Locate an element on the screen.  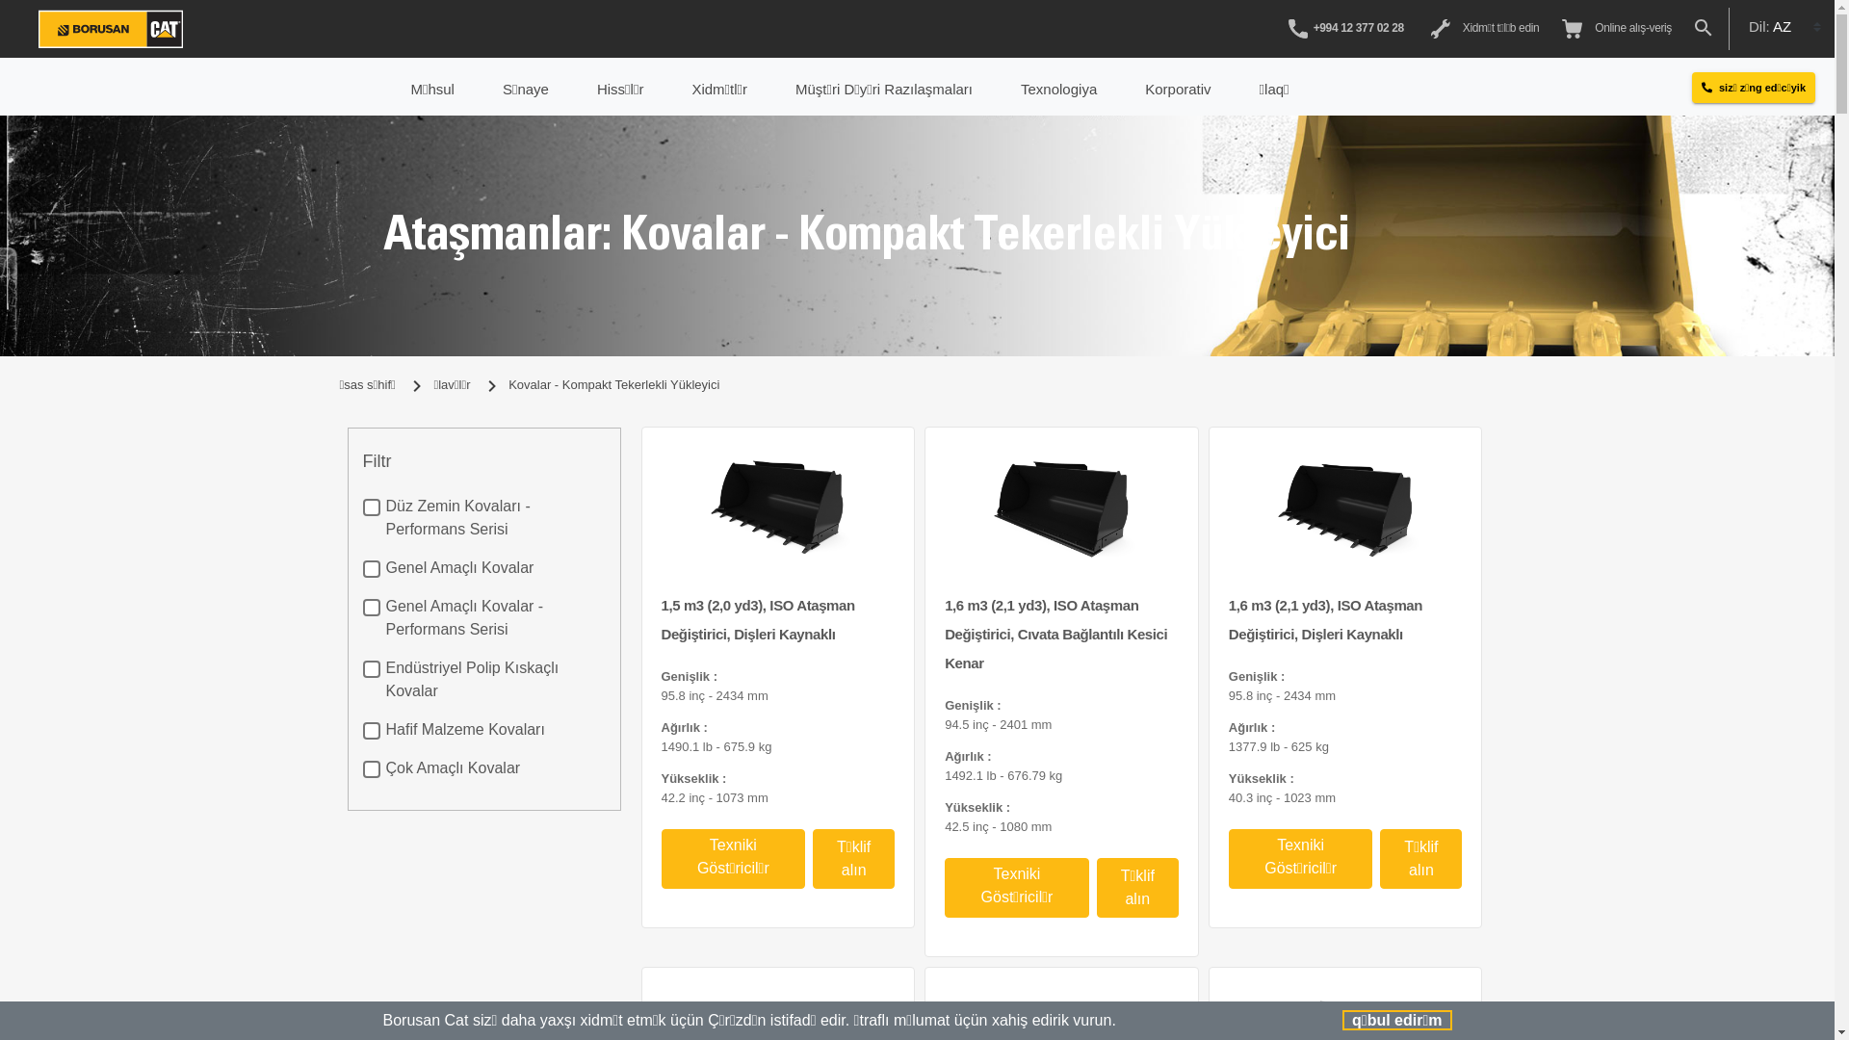
+994 12 377 02 28 is located at coordinates (1346, 31).